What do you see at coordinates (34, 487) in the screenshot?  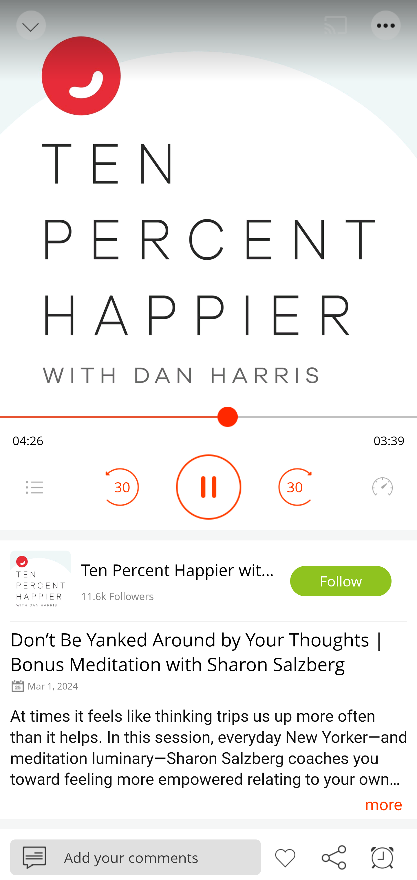 I see `Menu` at bounding box center [34, 487].